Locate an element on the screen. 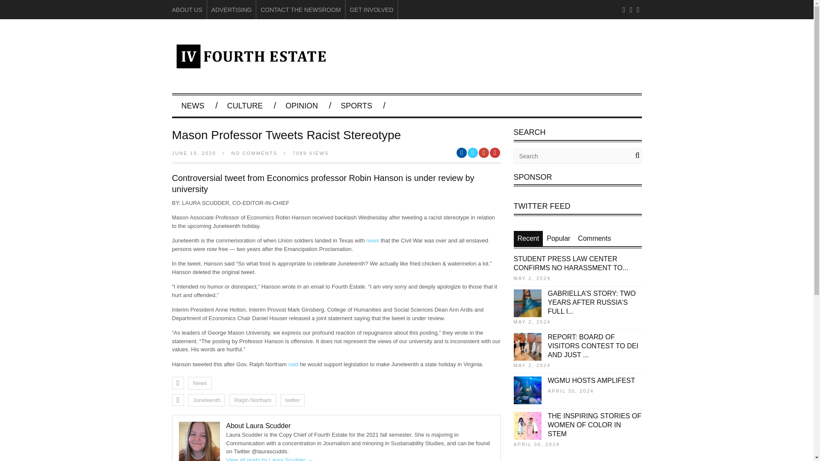 Image resolution: width=820 pixels, height=461 pixels. ABOUT US is located at coordinates (186, 9).